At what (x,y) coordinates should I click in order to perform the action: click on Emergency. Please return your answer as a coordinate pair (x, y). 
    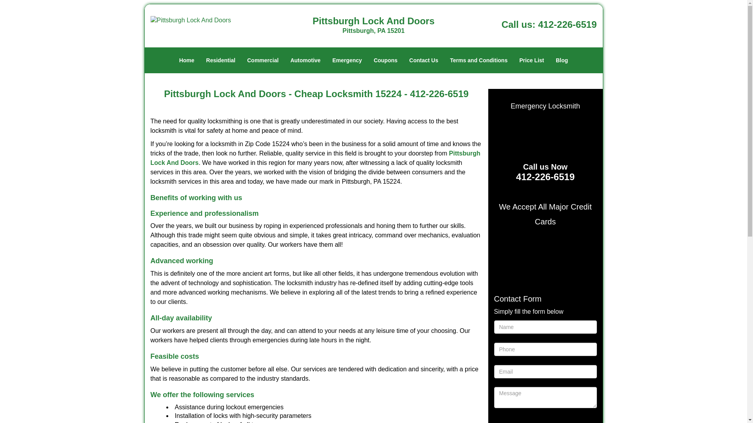
    Looking at the image, I should click on (347, 60).